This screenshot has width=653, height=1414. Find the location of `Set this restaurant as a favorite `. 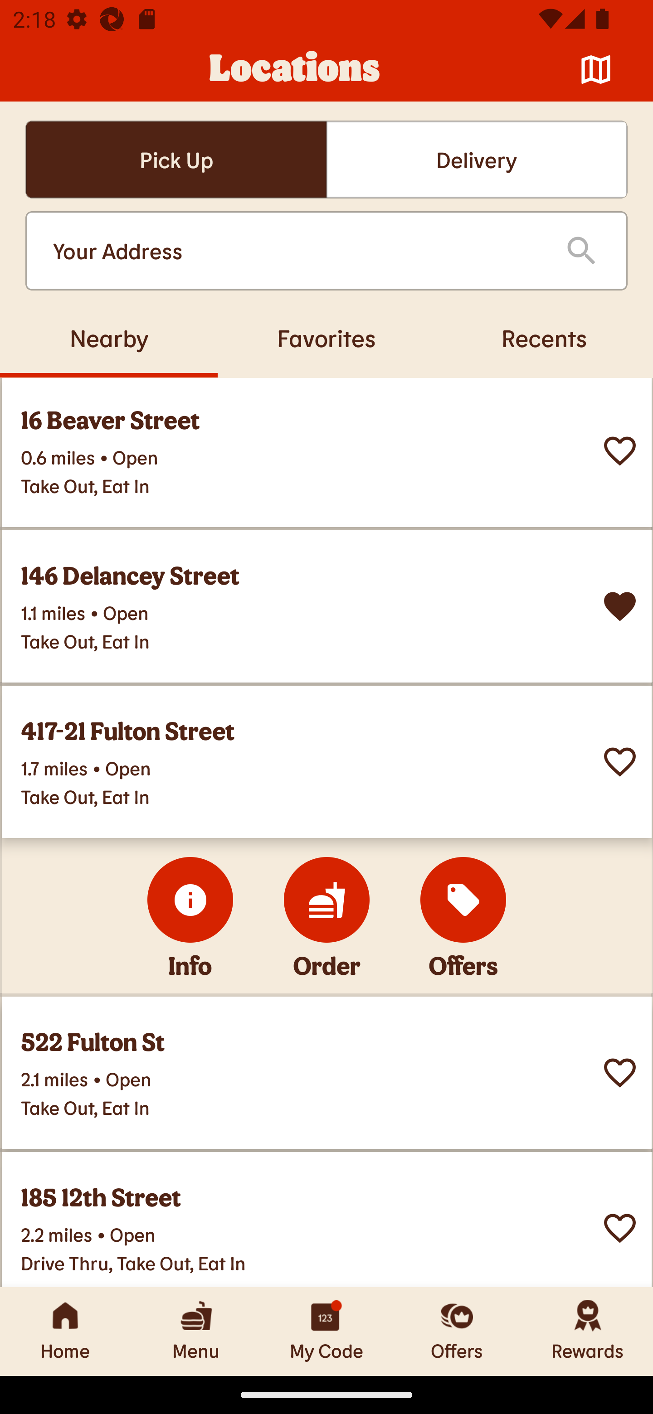

Set this restaurant as a favorite  is located at coordinates (620, 761).